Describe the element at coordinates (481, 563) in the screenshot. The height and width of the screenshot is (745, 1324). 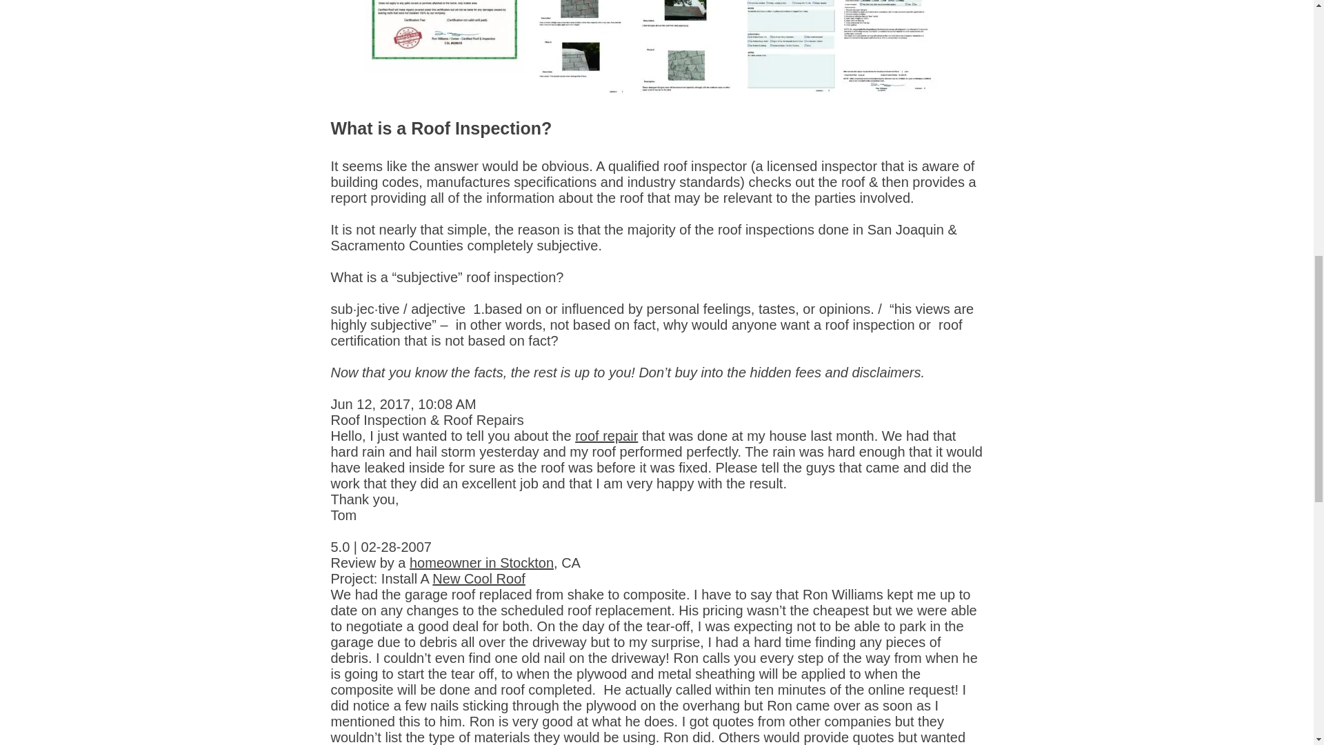
I see `homeowner in Stockton` at that location.